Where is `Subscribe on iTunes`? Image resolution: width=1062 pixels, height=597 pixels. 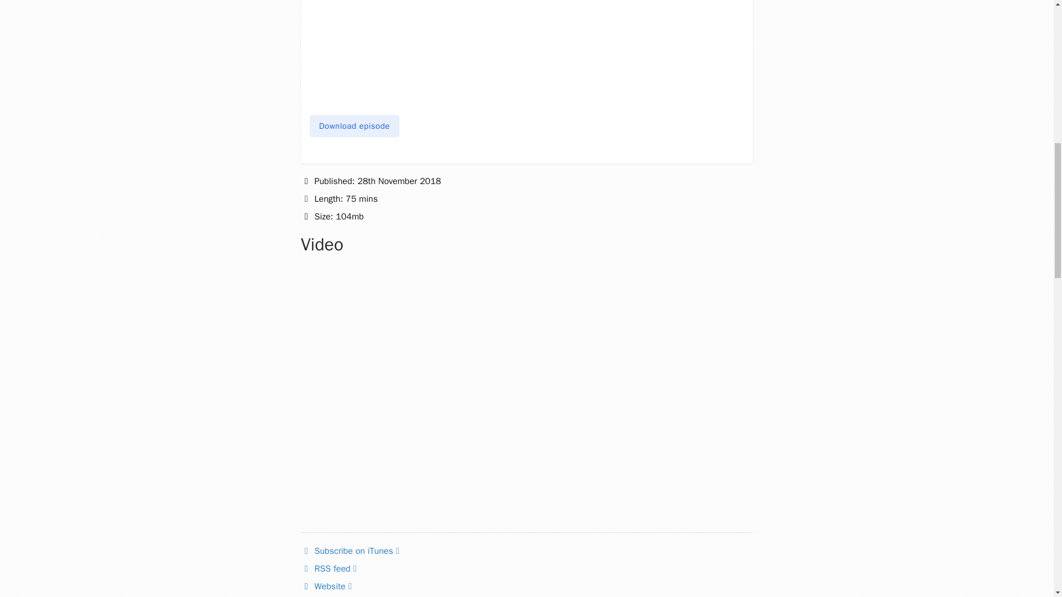
Subscribe on iTunes is located at coordinates (350, 551).